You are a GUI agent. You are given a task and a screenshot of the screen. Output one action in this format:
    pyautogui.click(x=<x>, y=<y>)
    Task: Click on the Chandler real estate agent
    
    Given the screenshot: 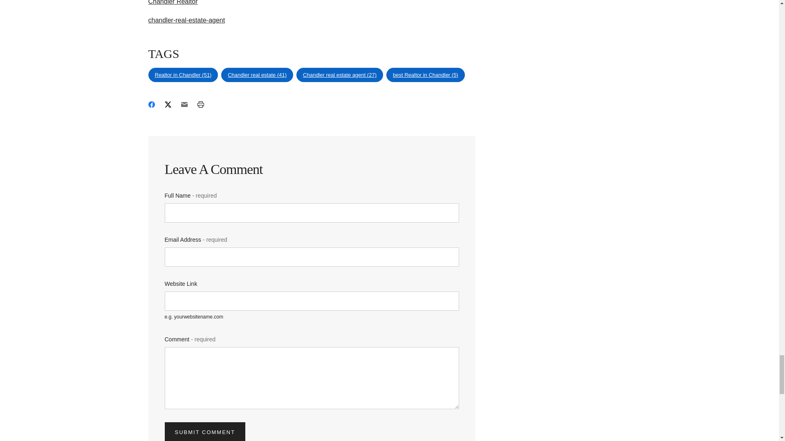 What is the action you would take?
    pyautogui.click(x=339, y=75)
    